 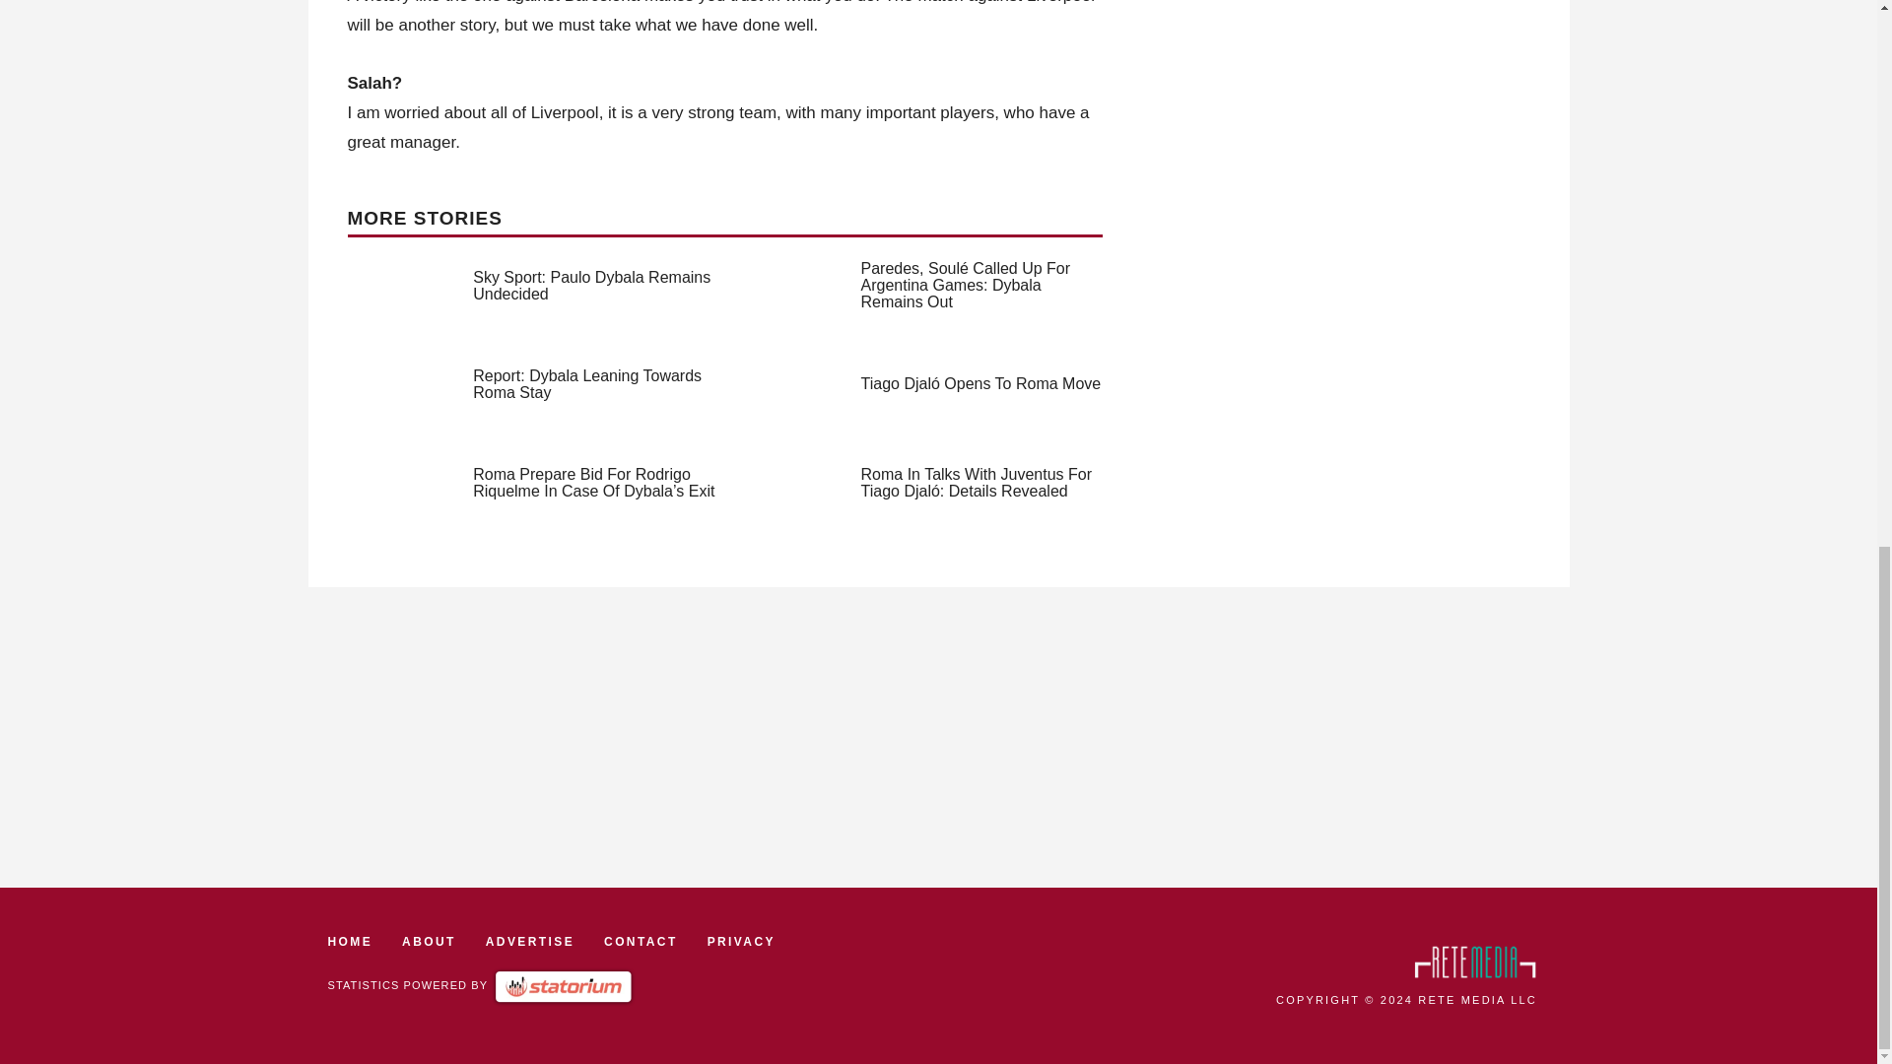 What do you see at coordinates (530, 942) in the screenshot?
I see `ADVERTISE` at bounding box center [530, 942].